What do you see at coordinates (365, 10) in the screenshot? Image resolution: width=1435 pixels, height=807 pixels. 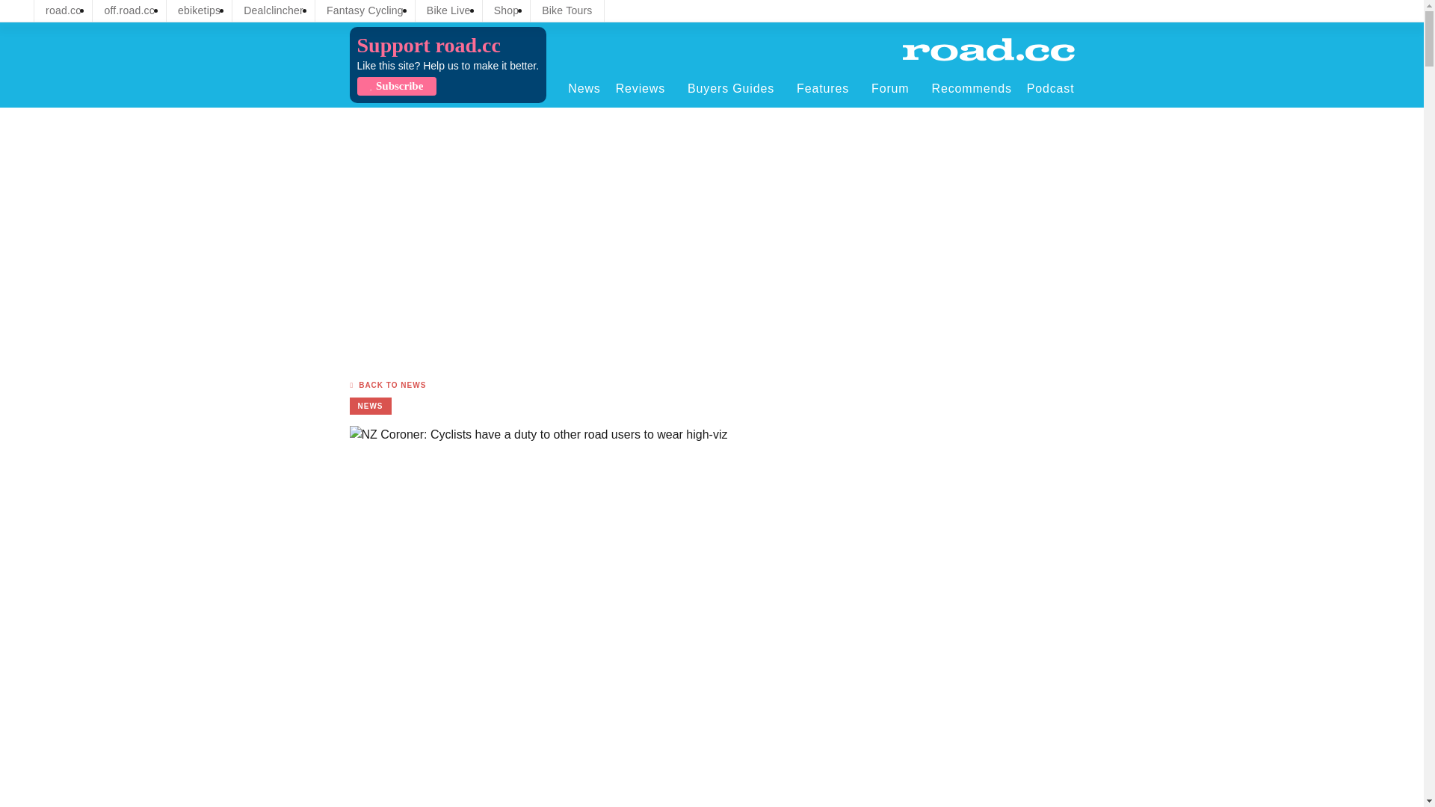 I see `Fantasy Cycling` at bounding box center [365, 10].